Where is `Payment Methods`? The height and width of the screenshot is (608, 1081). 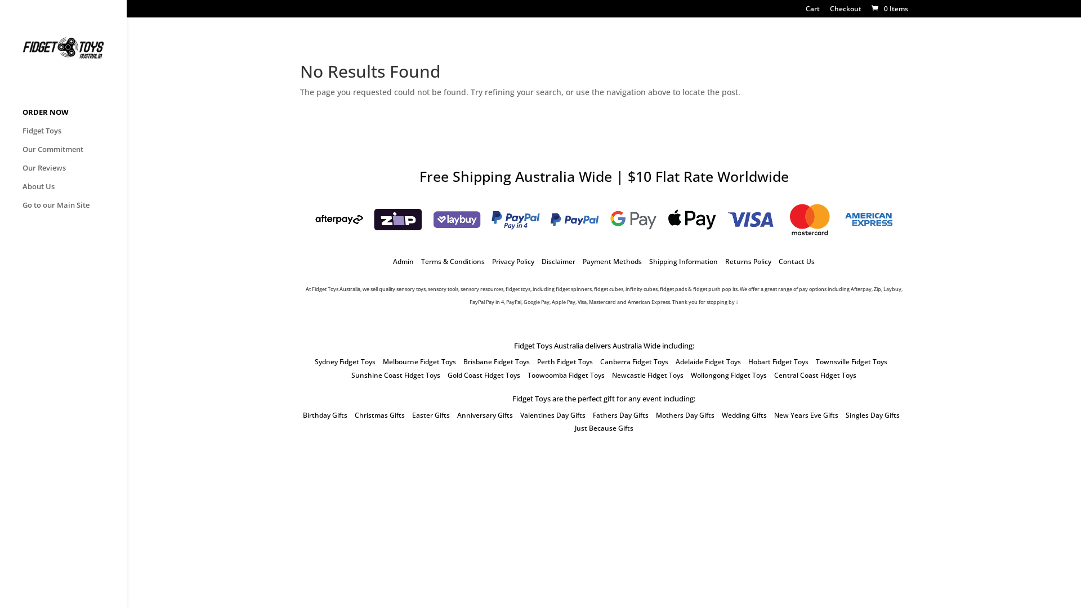
Payment Methods is located at coordinates (613, 261).